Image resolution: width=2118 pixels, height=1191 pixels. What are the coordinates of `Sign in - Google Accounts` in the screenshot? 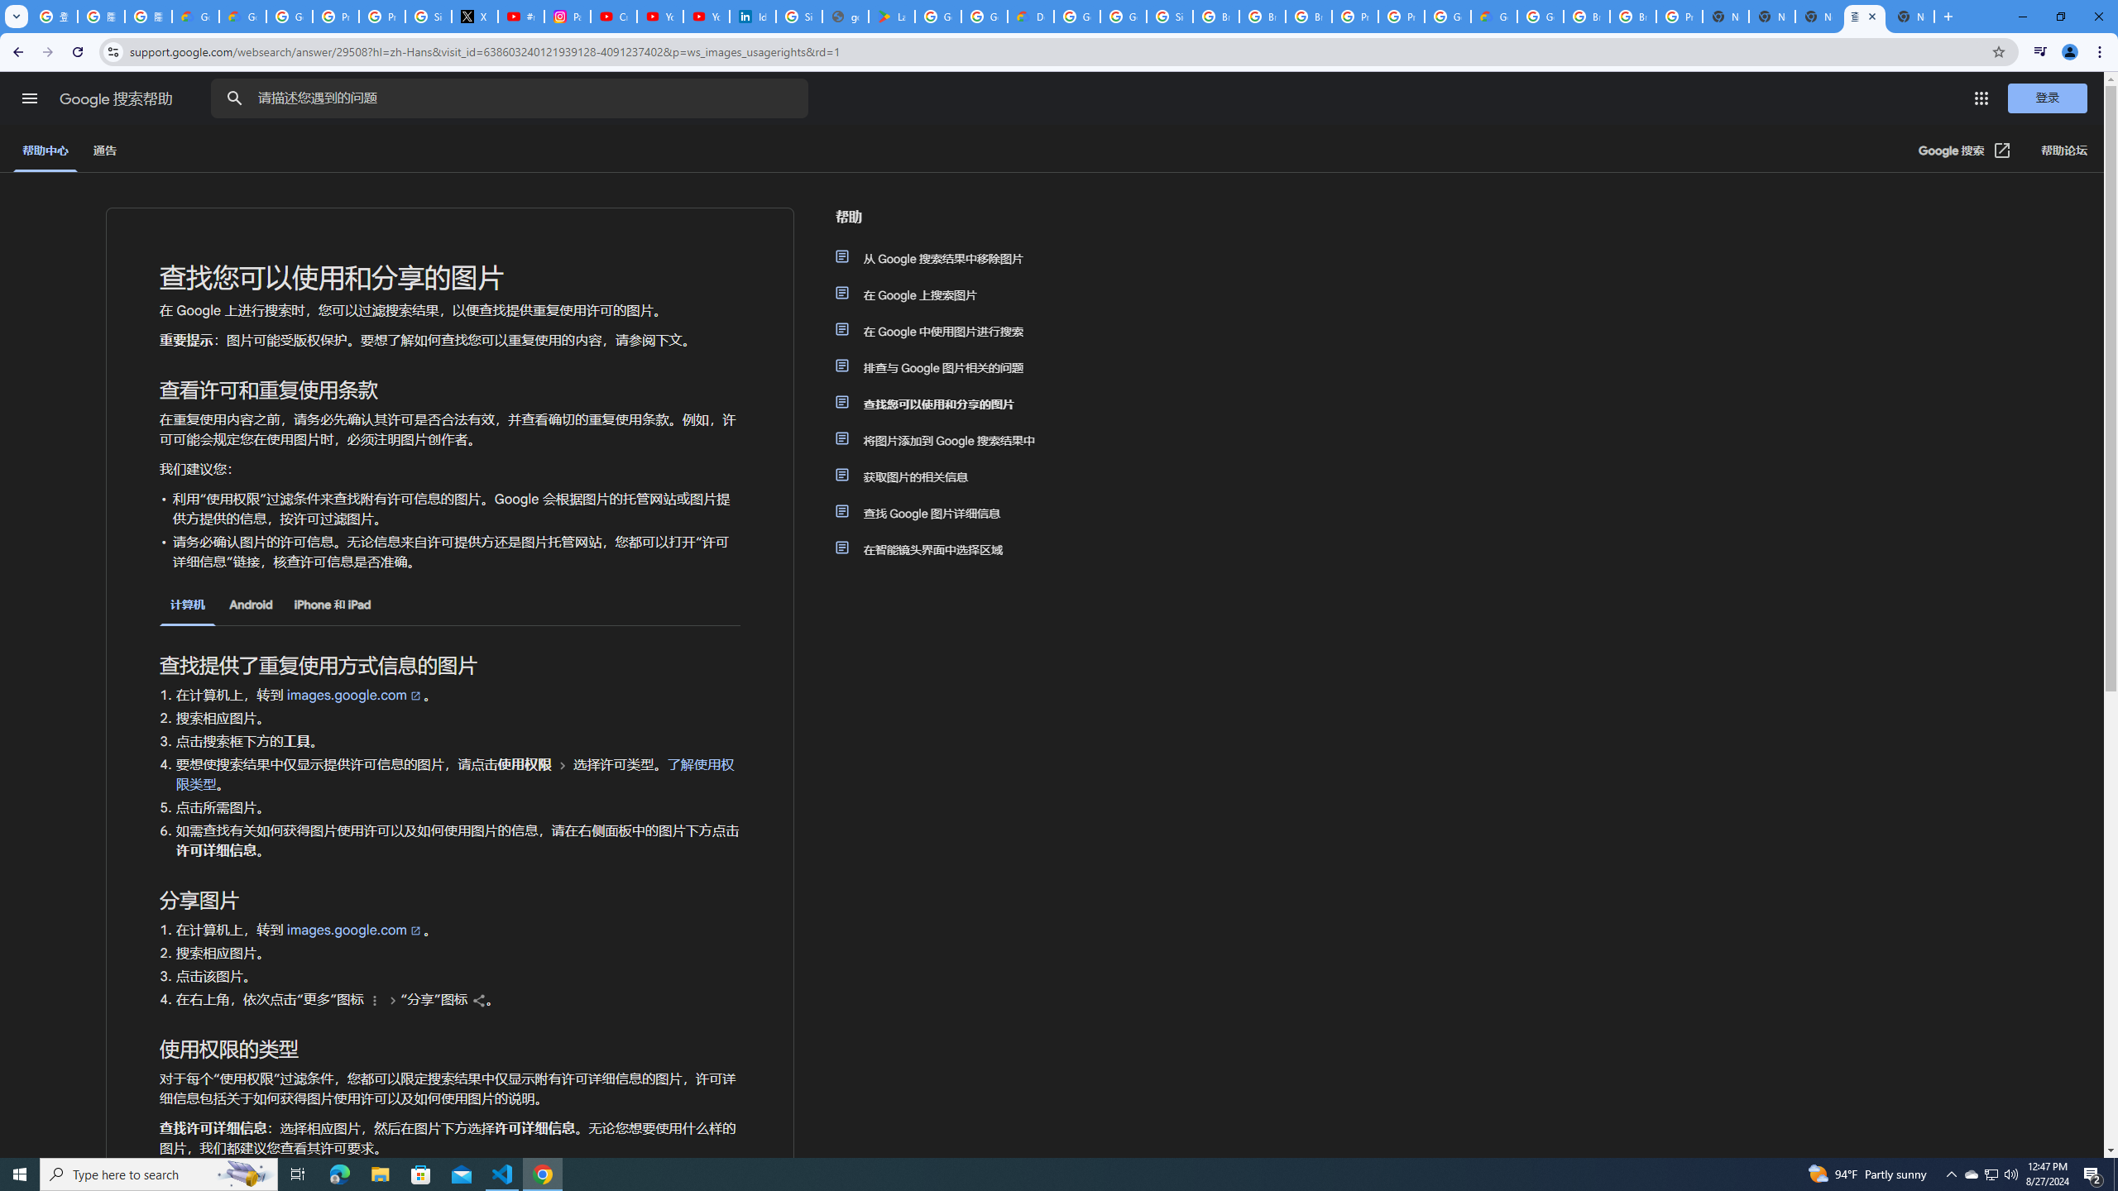 It's located at (799, 17).